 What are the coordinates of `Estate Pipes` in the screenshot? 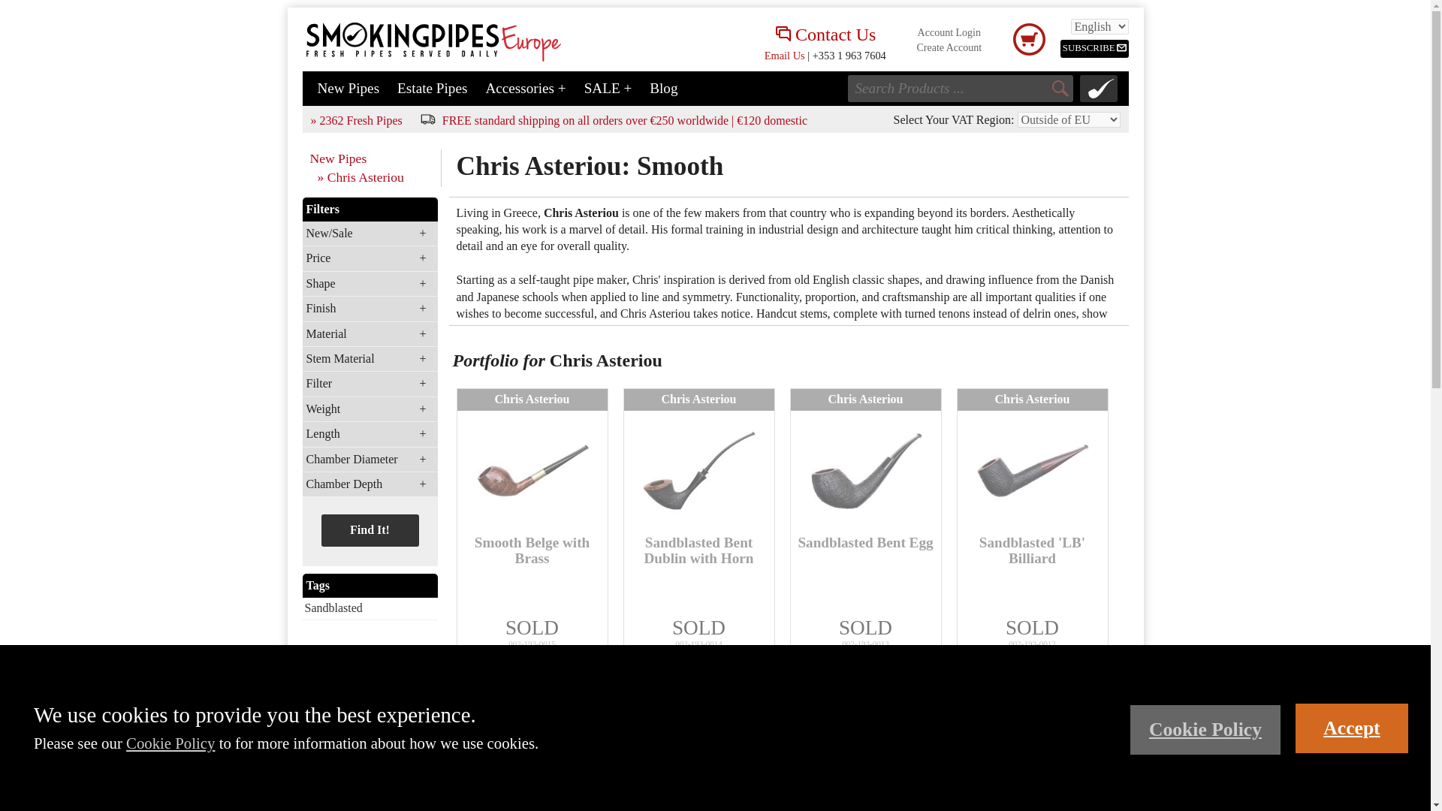 It's located at (438, 89).